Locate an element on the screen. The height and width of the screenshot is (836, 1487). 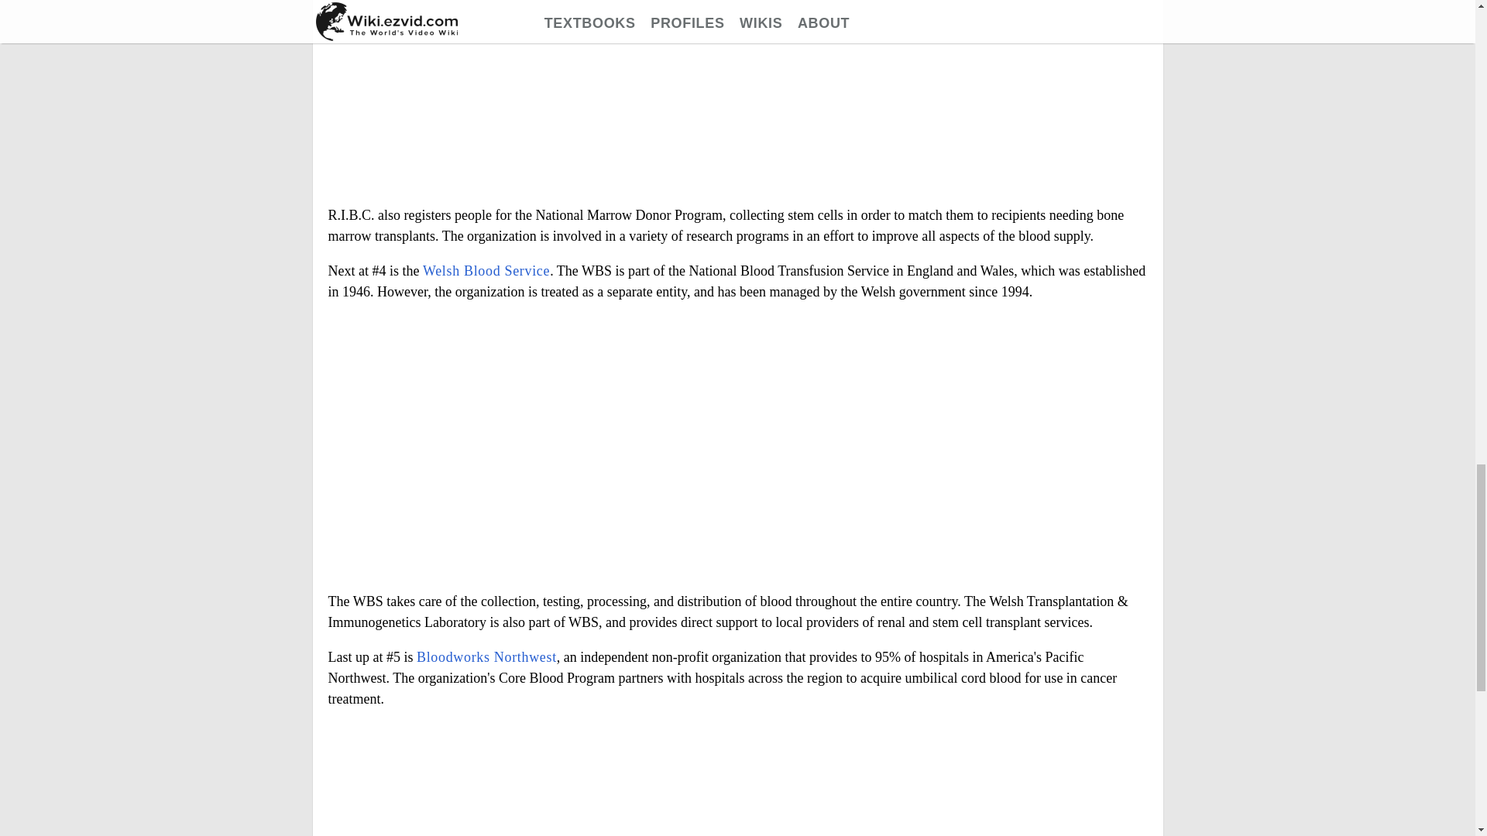
Welsh Blood Service is located at coordinates (486, 271).